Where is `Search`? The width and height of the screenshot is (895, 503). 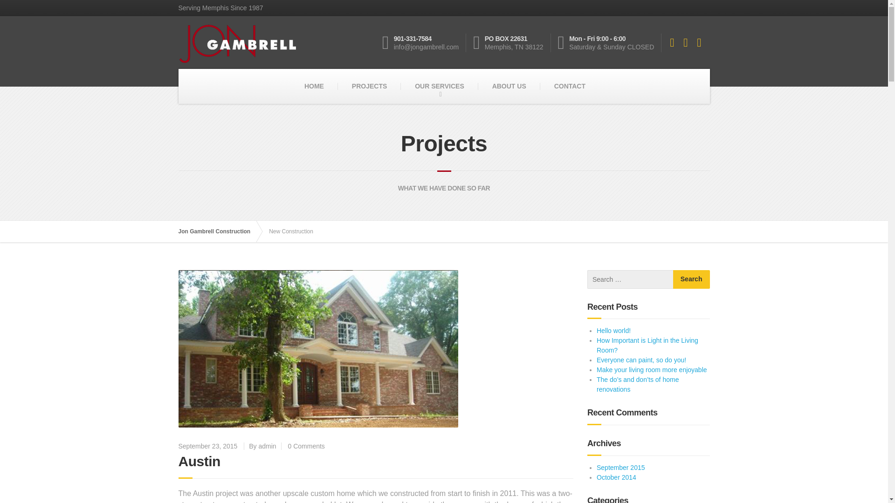 Search is located at coordinates (219, 231).